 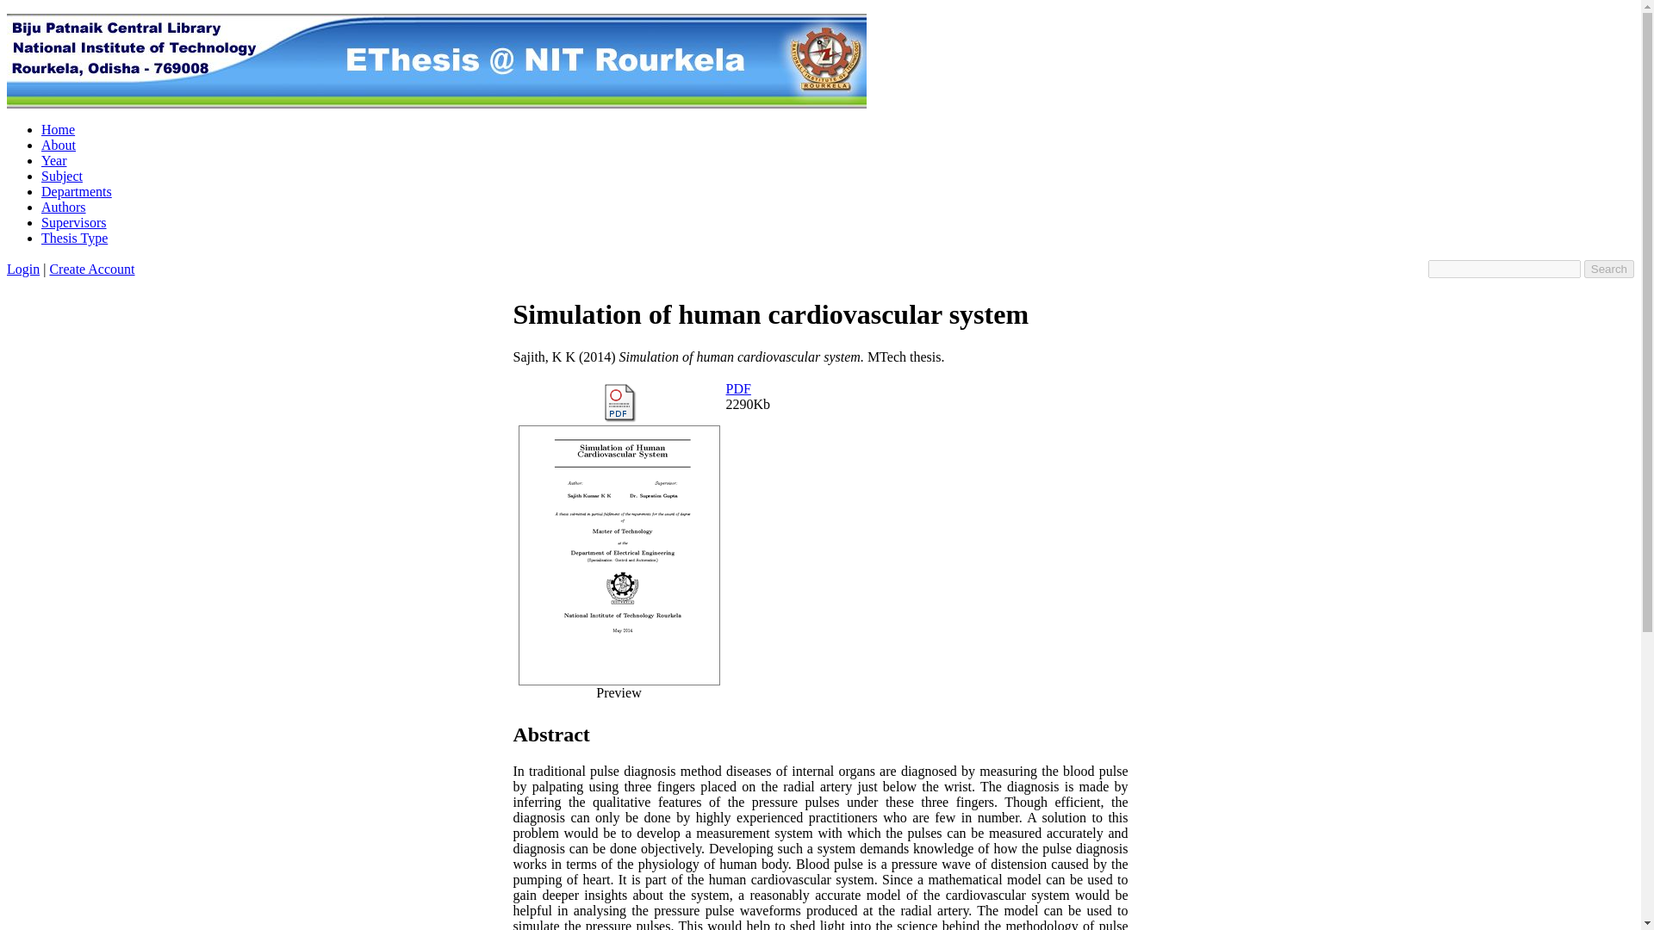 What do you see at coordinates (74, 222) in the screenshot?
I see `Supervisors` at bounding box center [74, 222].